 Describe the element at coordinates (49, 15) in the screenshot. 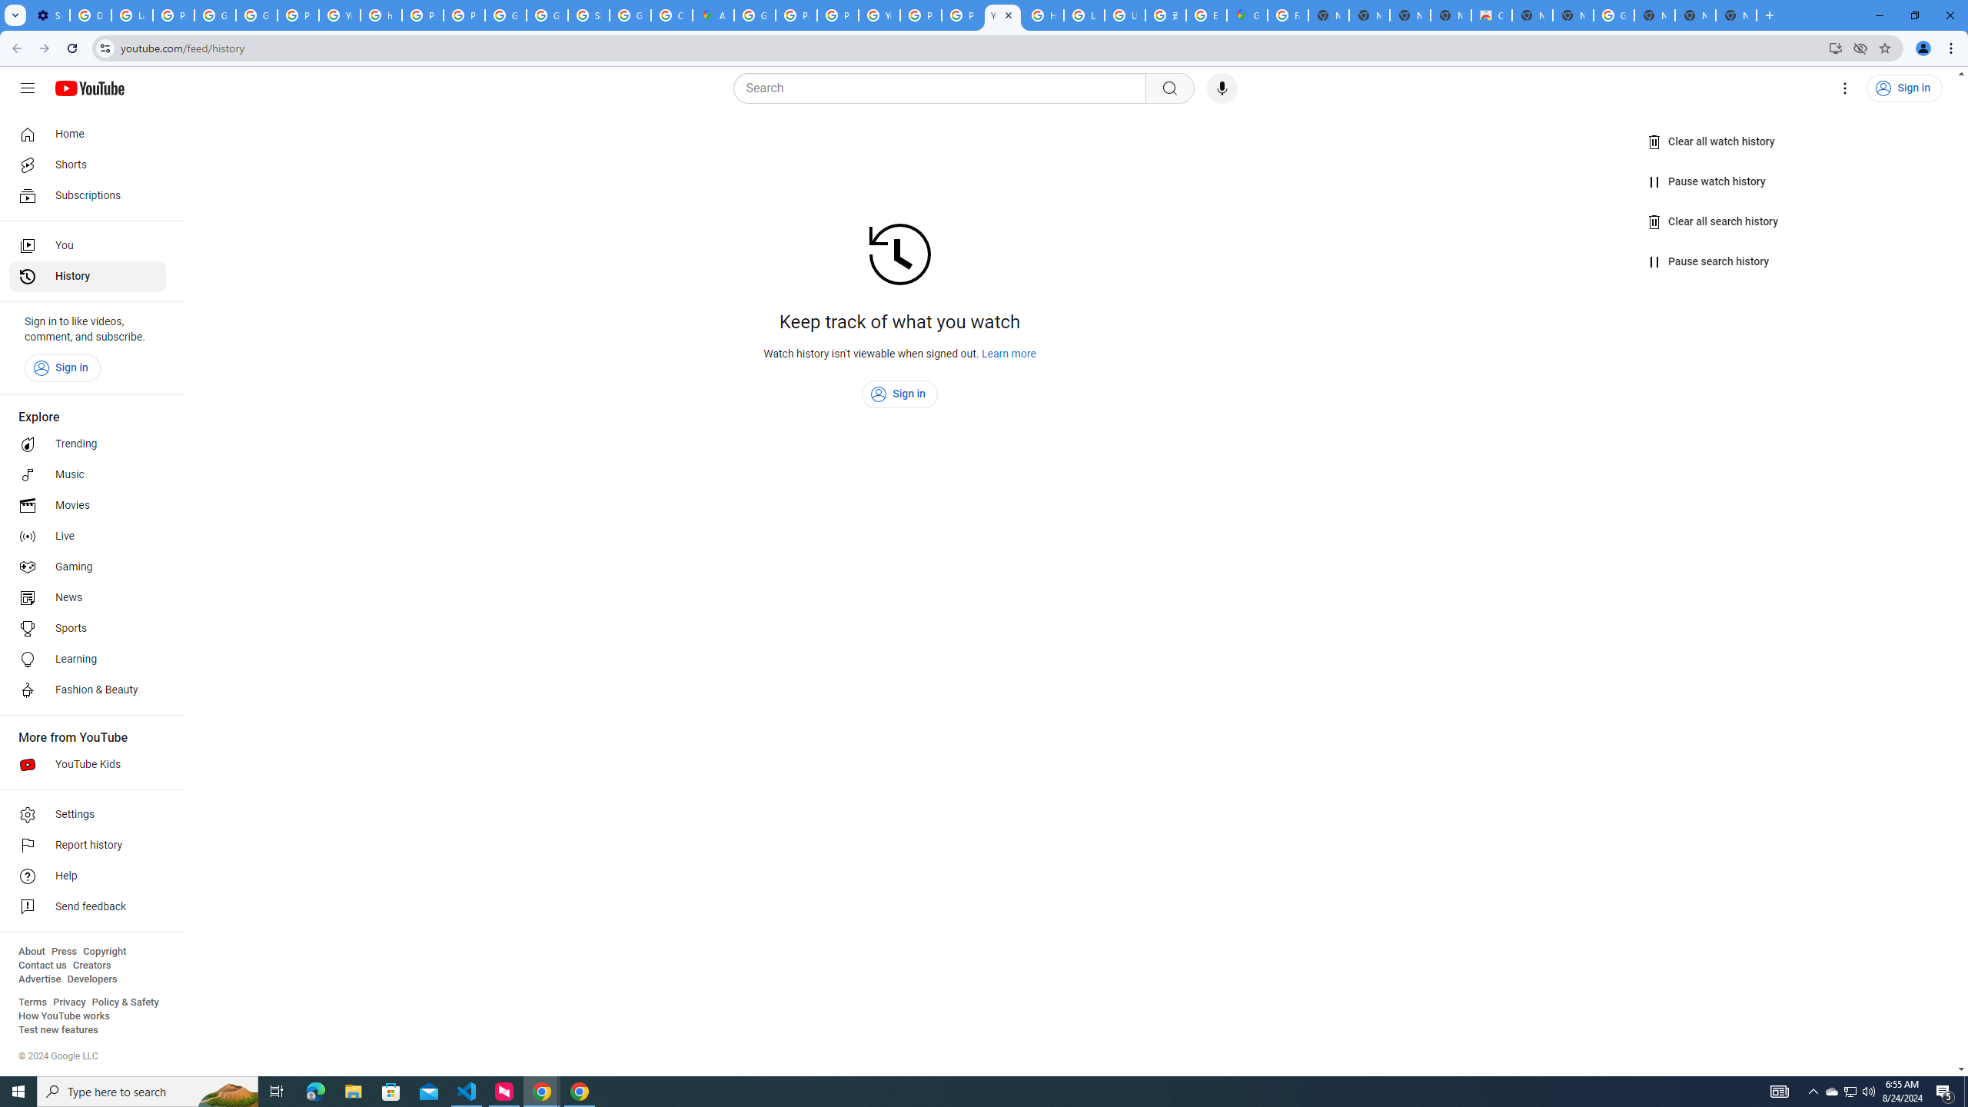

I see `Settings - On startup` at that location.